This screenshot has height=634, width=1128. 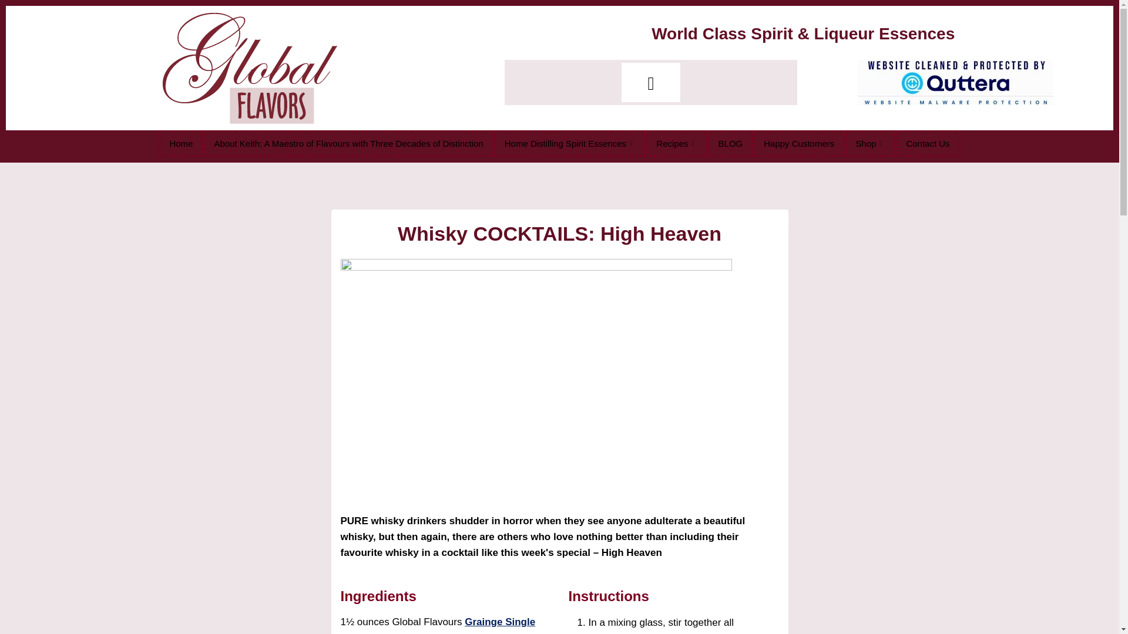 I want to click on Happy Customers, so click(x=799, y=143).